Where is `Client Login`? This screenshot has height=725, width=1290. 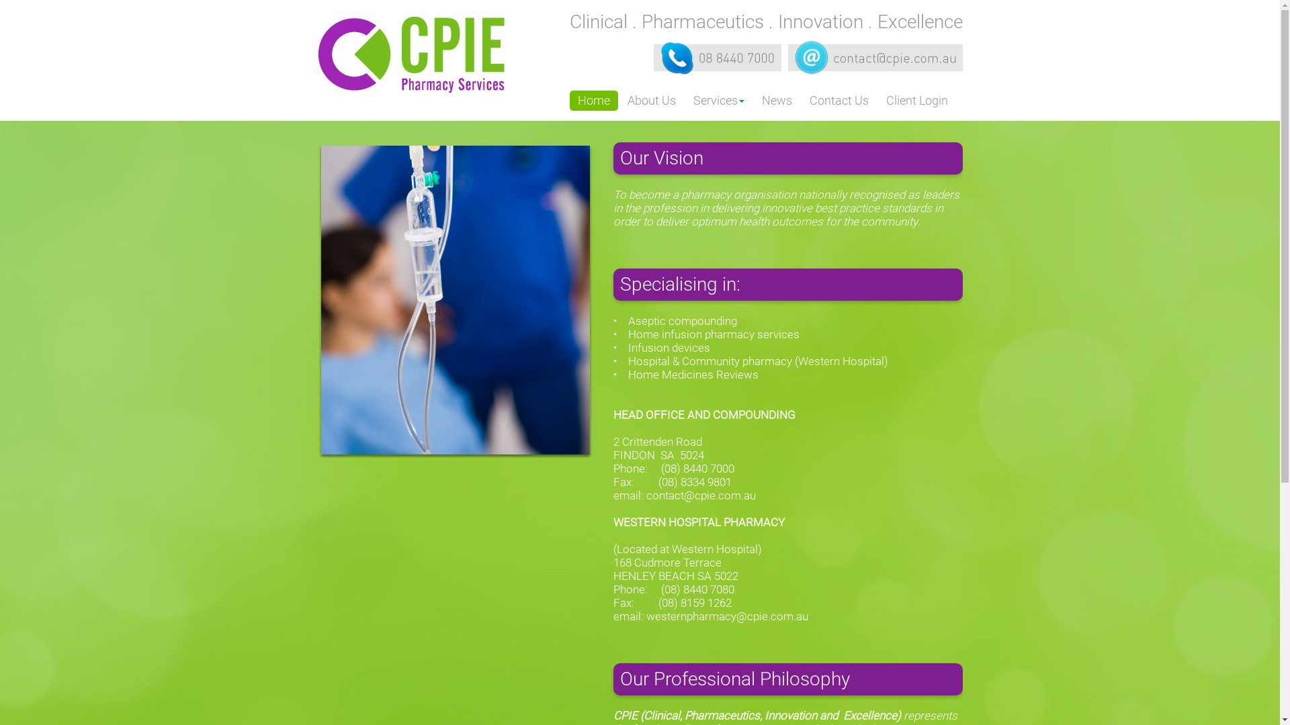 Client Login is located at coordinates (916, 101).